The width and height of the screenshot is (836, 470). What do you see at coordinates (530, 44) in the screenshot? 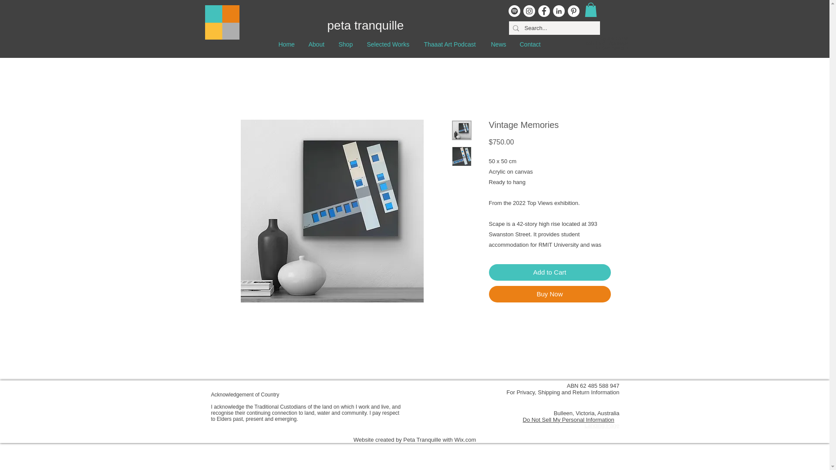
I see `Contact` at bounding box center [530, 44].